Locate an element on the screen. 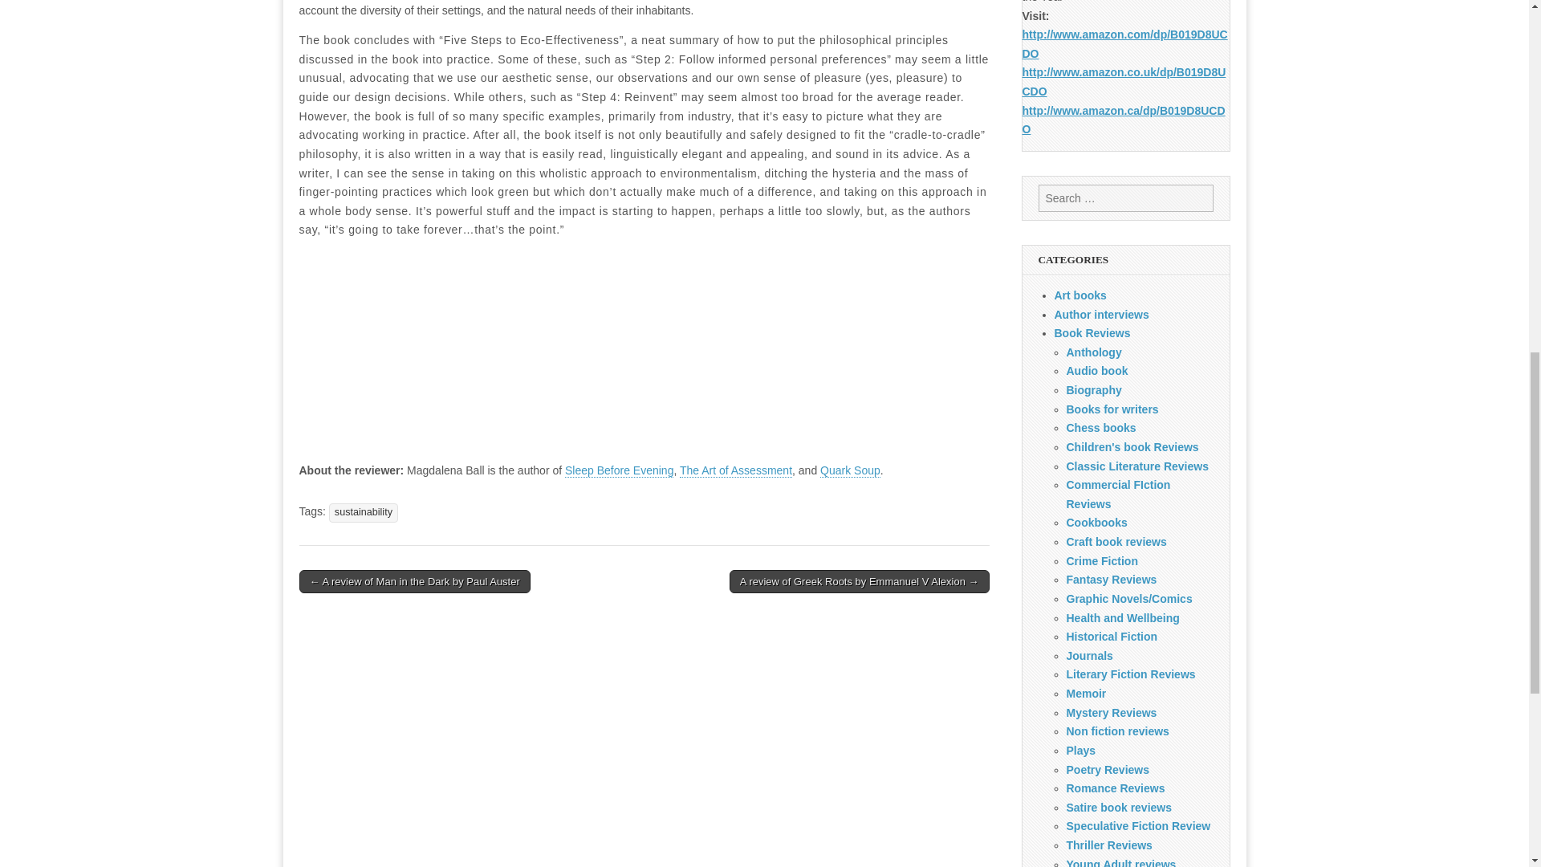 Image resolution: width=1541 pixels, height=867 pixels. The Art of Assessment is located at coordinates (735, 470).